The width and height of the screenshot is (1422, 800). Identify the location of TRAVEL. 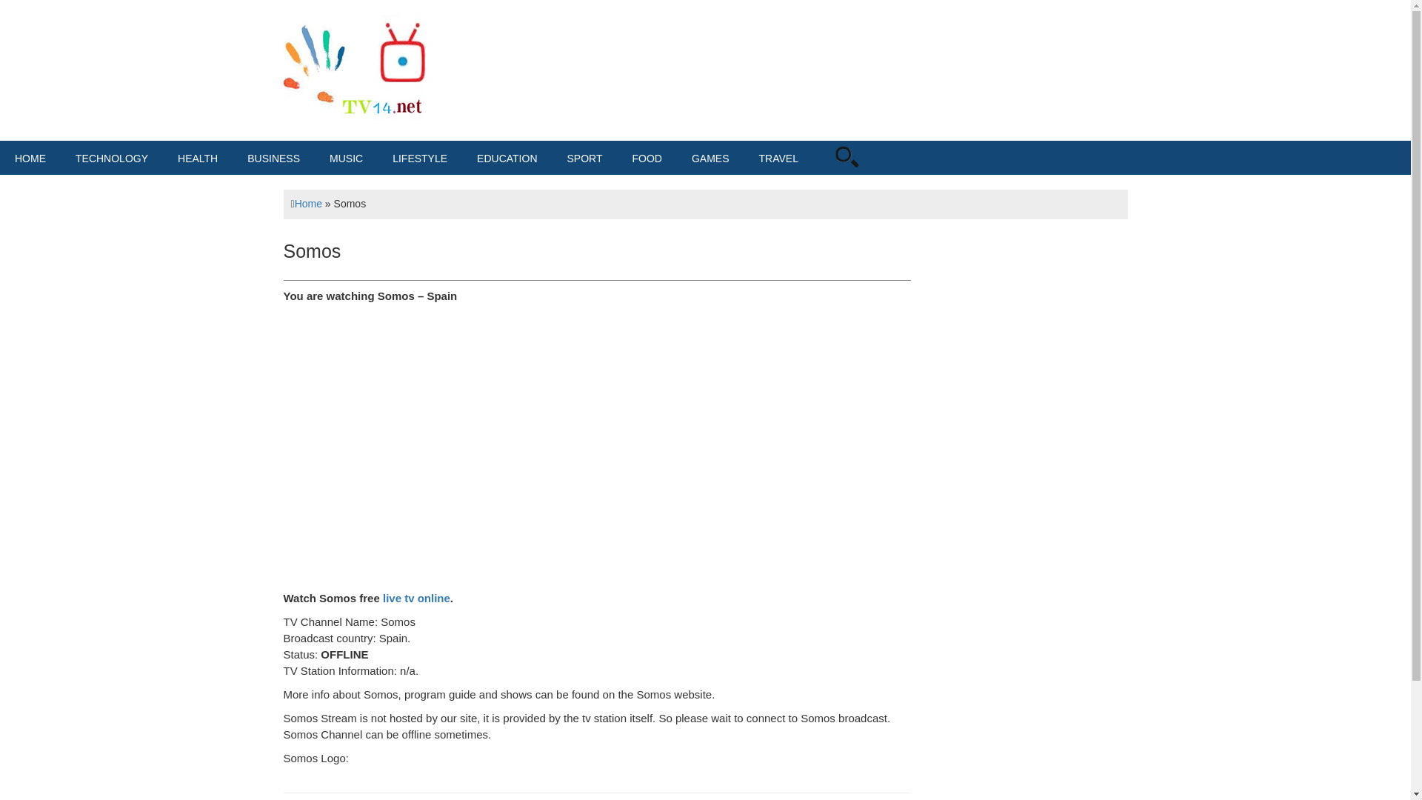
(778, 159).